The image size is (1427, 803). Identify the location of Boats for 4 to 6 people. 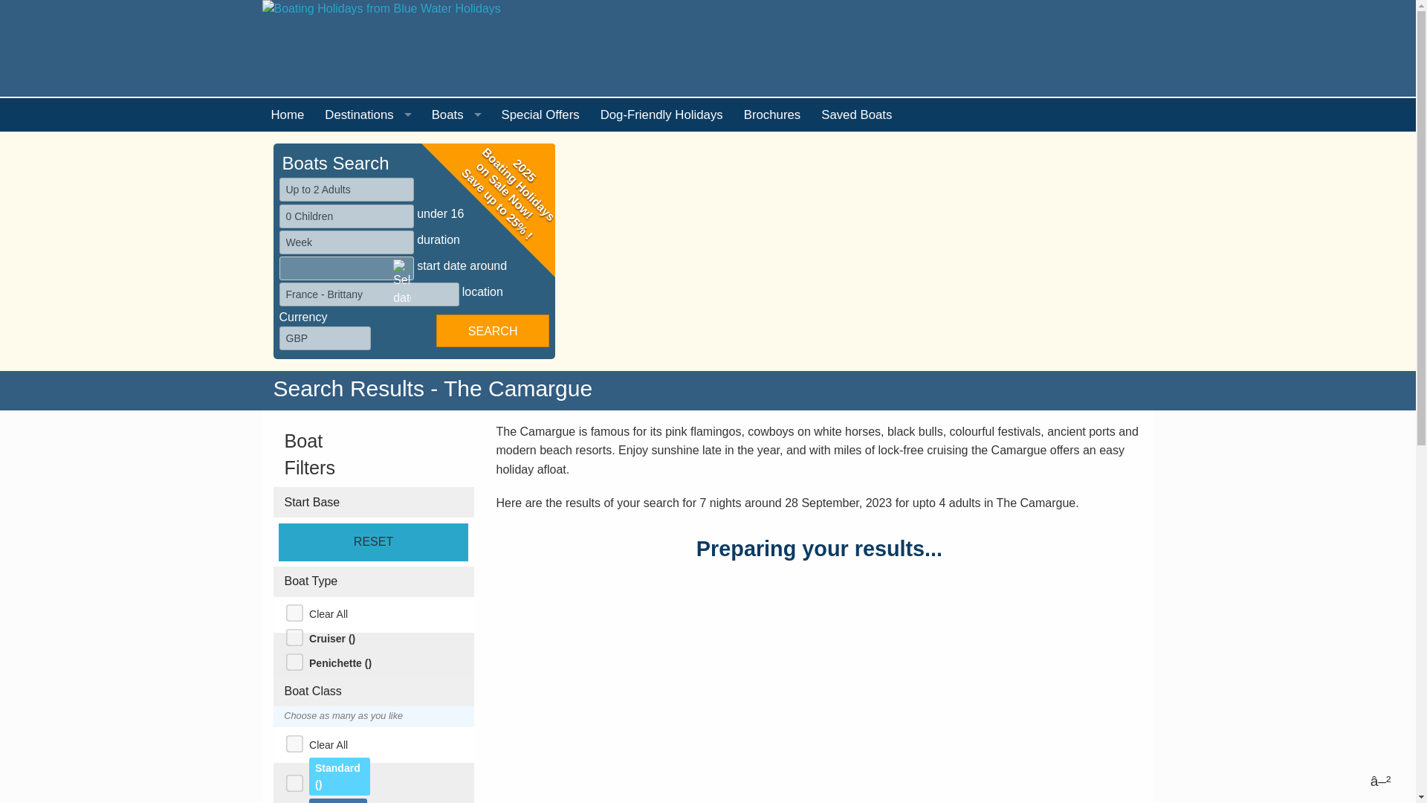
(457, 217).